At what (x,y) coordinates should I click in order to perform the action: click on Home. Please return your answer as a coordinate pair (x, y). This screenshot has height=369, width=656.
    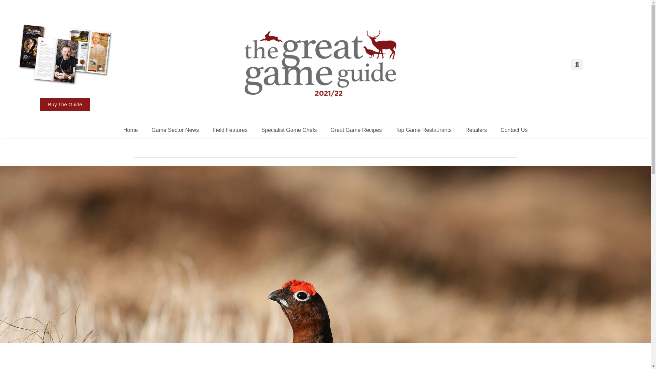
    Looking at the image, I should click on (131, 130).